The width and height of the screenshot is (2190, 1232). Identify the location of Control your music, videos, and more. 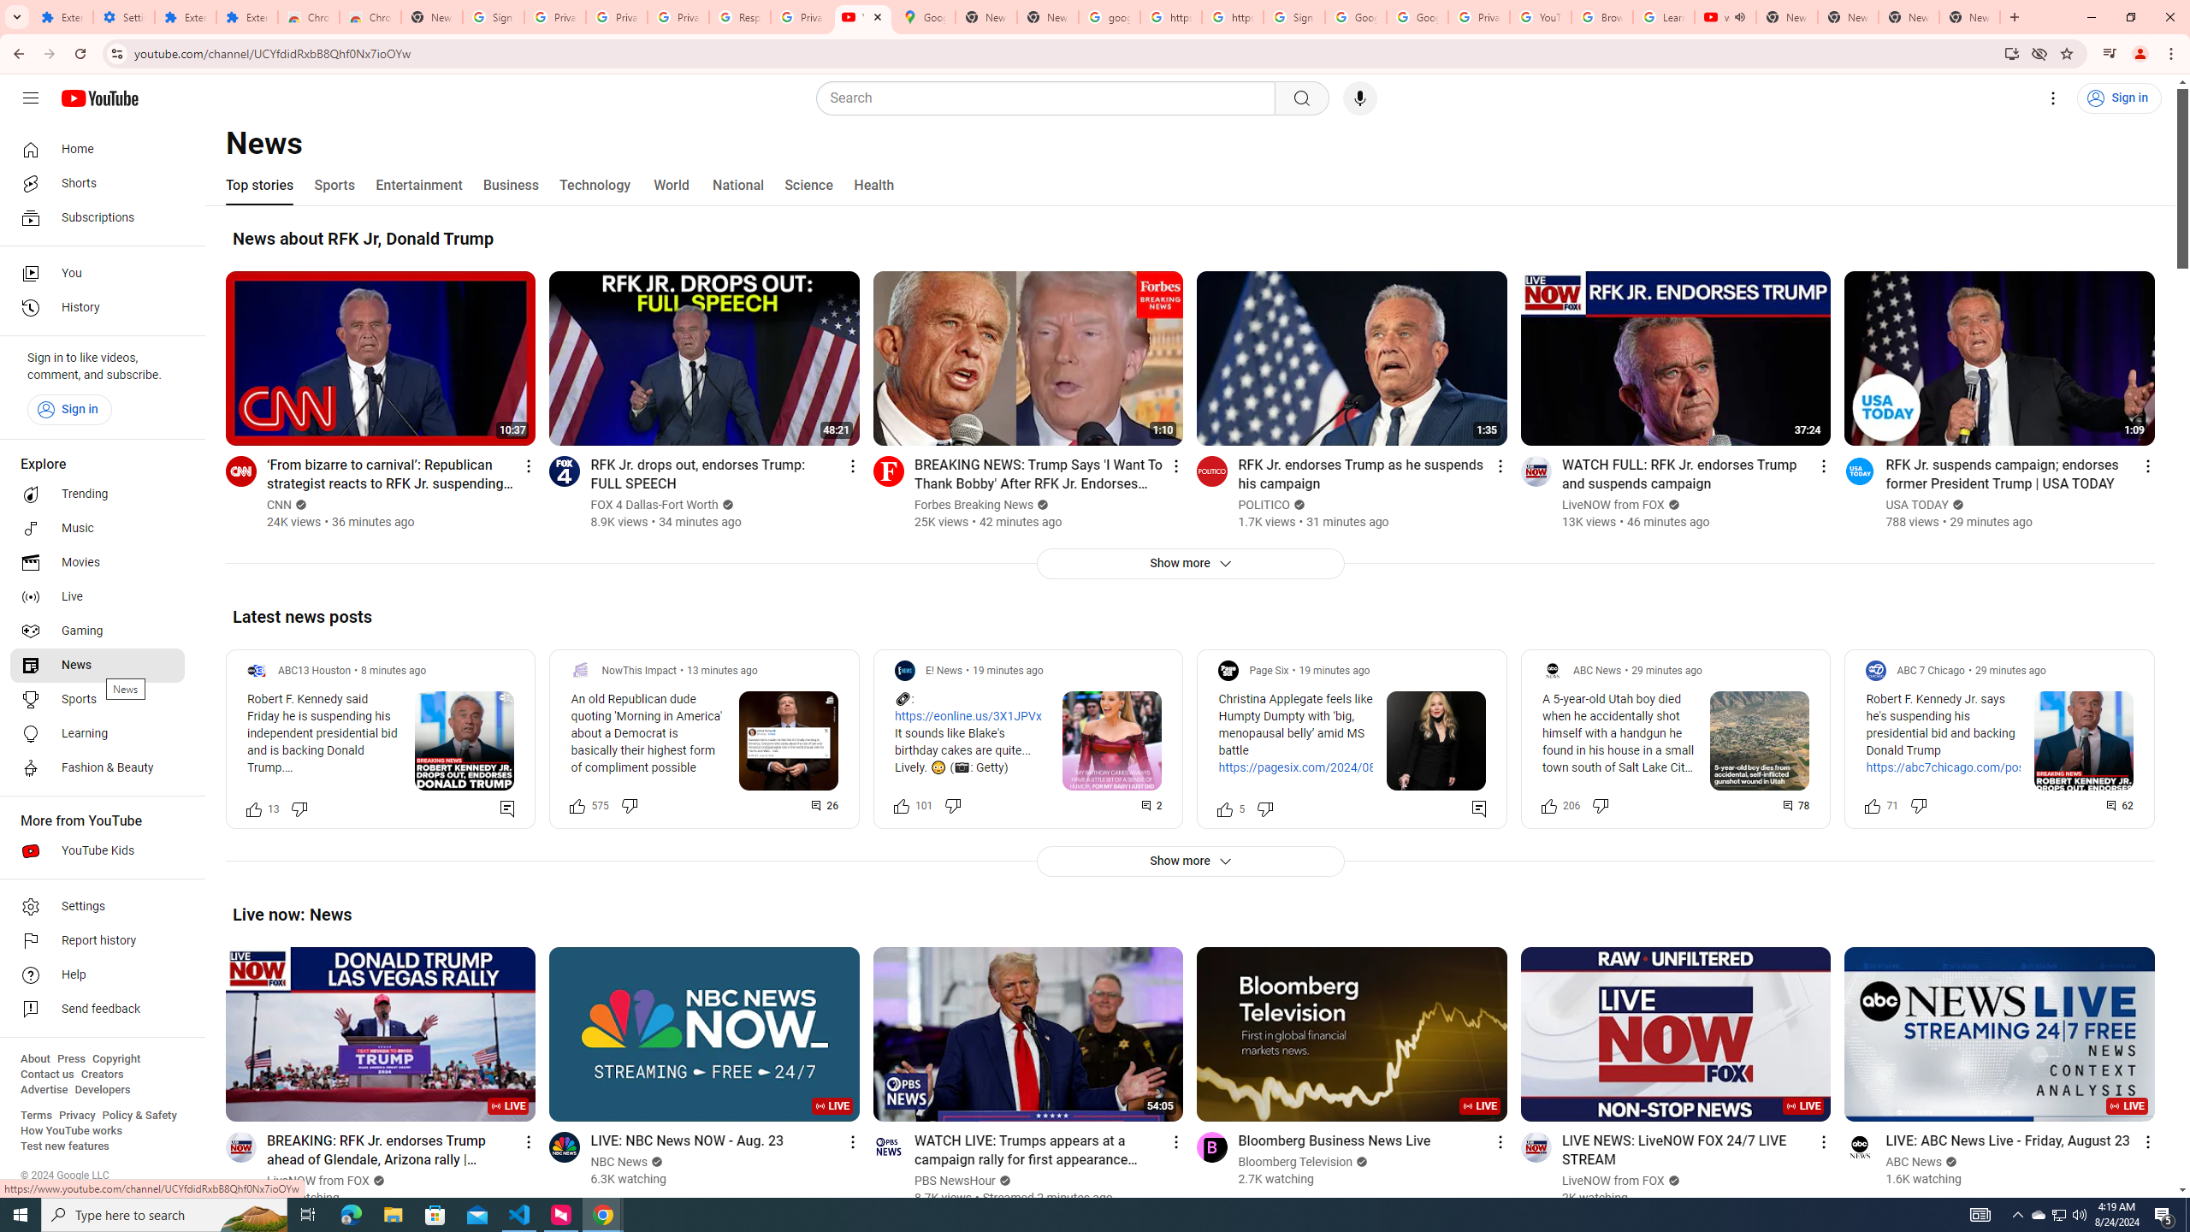
(2110, 54).